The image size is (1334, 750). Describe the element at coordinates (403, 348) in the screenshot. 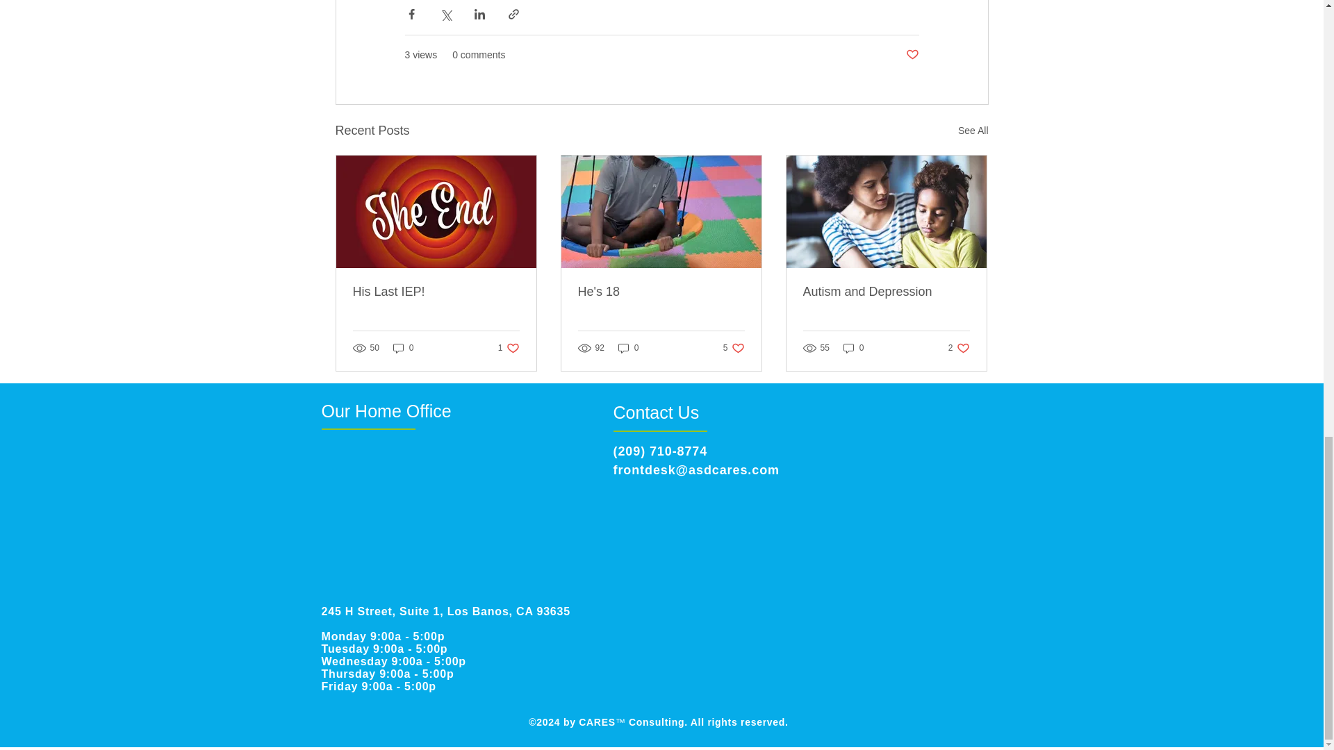

I see `0` at that location.